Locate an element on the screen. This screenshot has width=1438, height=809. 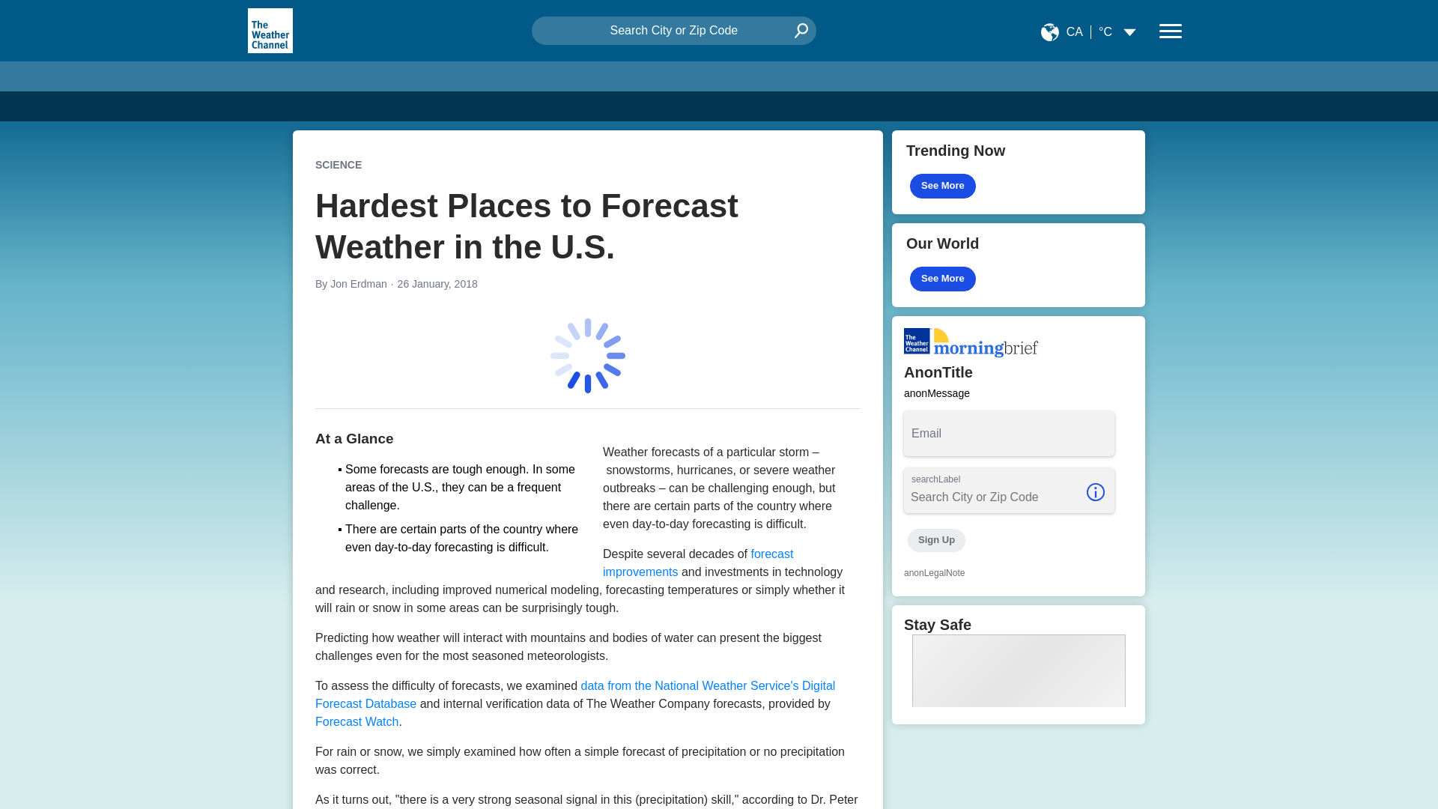
See More is located at coordinates (943, 186).